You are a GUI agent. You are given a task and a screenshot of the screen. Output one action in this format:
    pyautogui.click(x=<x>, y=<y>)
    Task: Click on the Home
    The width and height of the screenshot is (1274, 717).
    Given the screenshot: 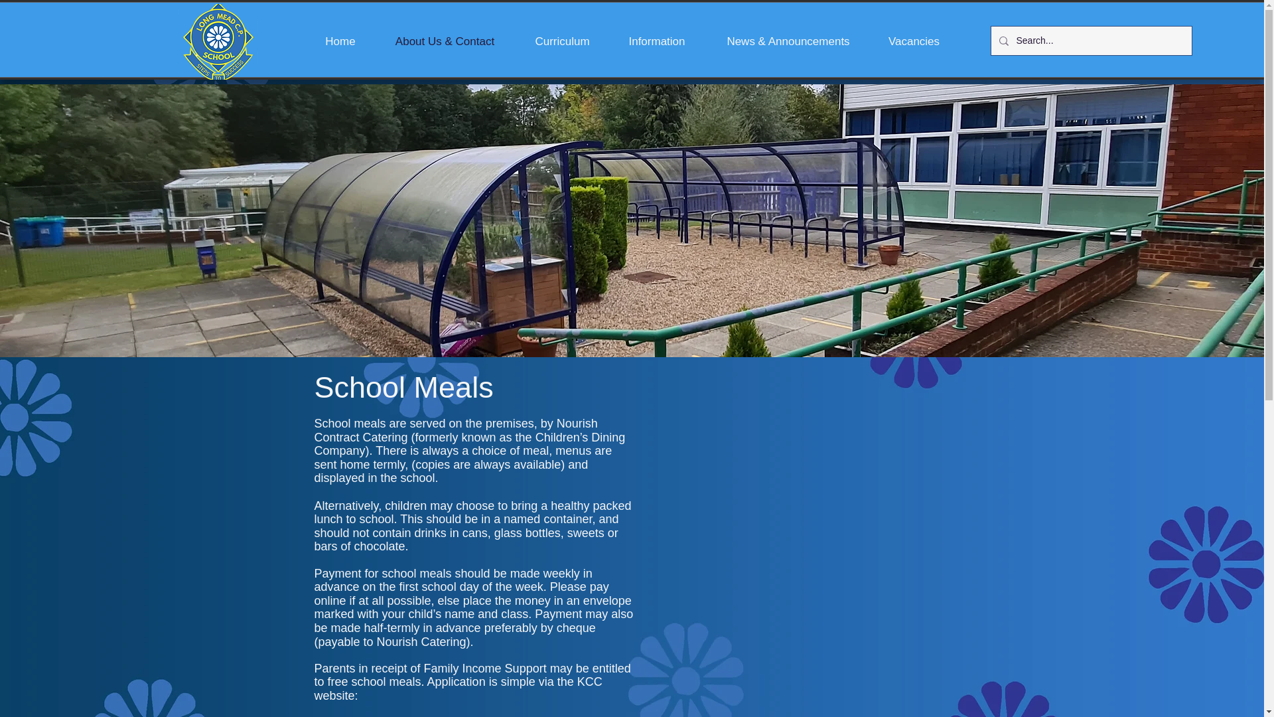 What is the action you would take?
    pyautogui.click(x=340, y=41)
    